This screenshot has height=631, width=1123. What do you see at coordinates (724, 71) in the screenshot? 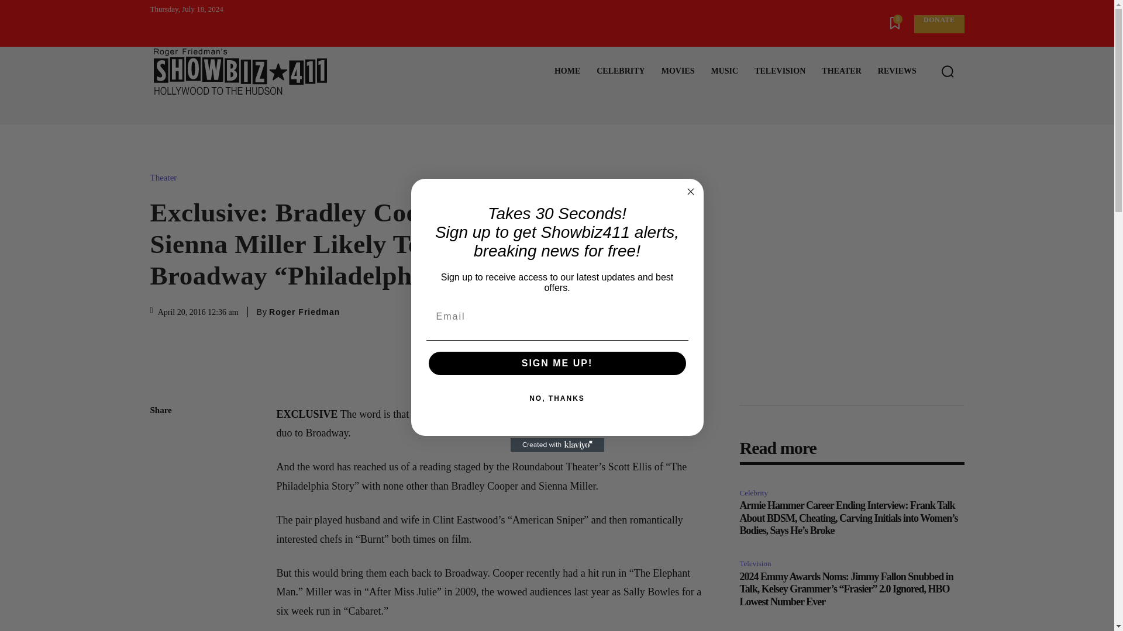
I see `MUSIC` at bounding box center [724, 71].